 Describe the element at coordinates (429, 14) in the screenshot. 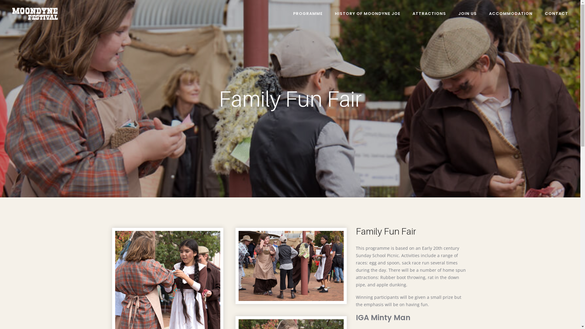

I see `ATTRACTIONS` at that location.